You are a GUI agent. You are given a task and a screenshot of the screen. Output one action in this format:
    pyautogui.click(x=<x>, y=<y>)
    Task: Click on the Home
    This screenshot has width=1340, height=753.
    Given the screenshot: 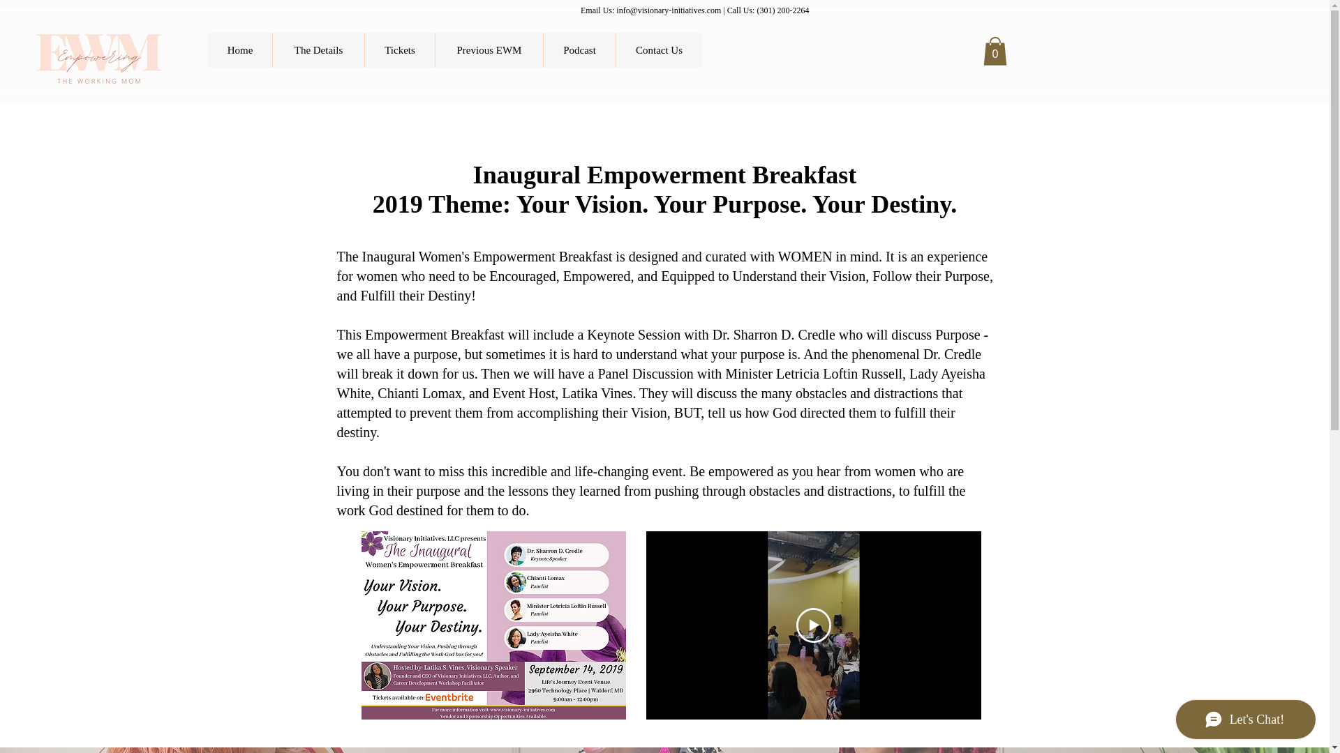 What is the action you would take?
    pyautogui.click(x=239, y=50)
    